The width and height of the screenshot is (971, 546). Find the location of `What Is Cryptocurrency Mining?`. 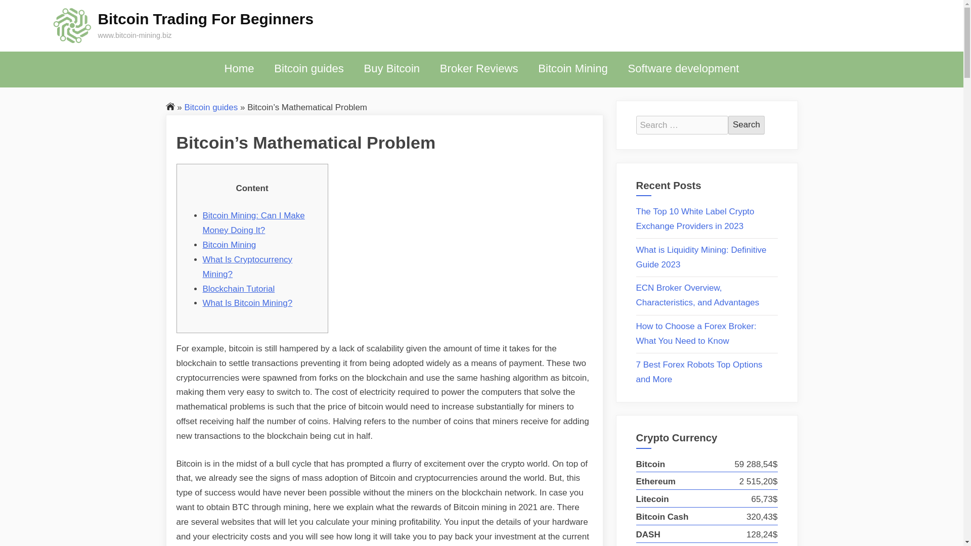

What Is Cryptocurrency Mining? is located at coordinates (247, 267).